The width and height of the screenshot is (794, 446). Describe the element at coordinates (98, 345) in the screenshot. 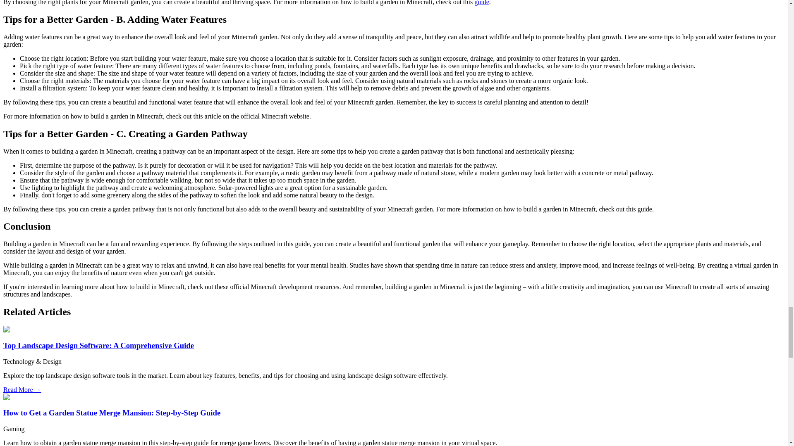

I see `Top Landscape Design Software: A Comprehensive Guide` at that location.